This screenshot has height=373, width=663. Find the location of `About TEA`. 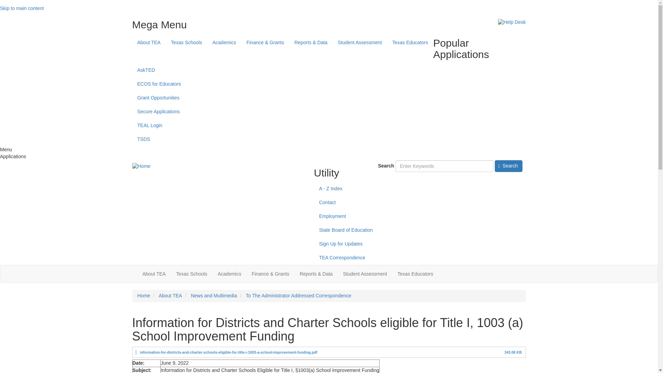

About TEA is located at coordinates (148, 42).